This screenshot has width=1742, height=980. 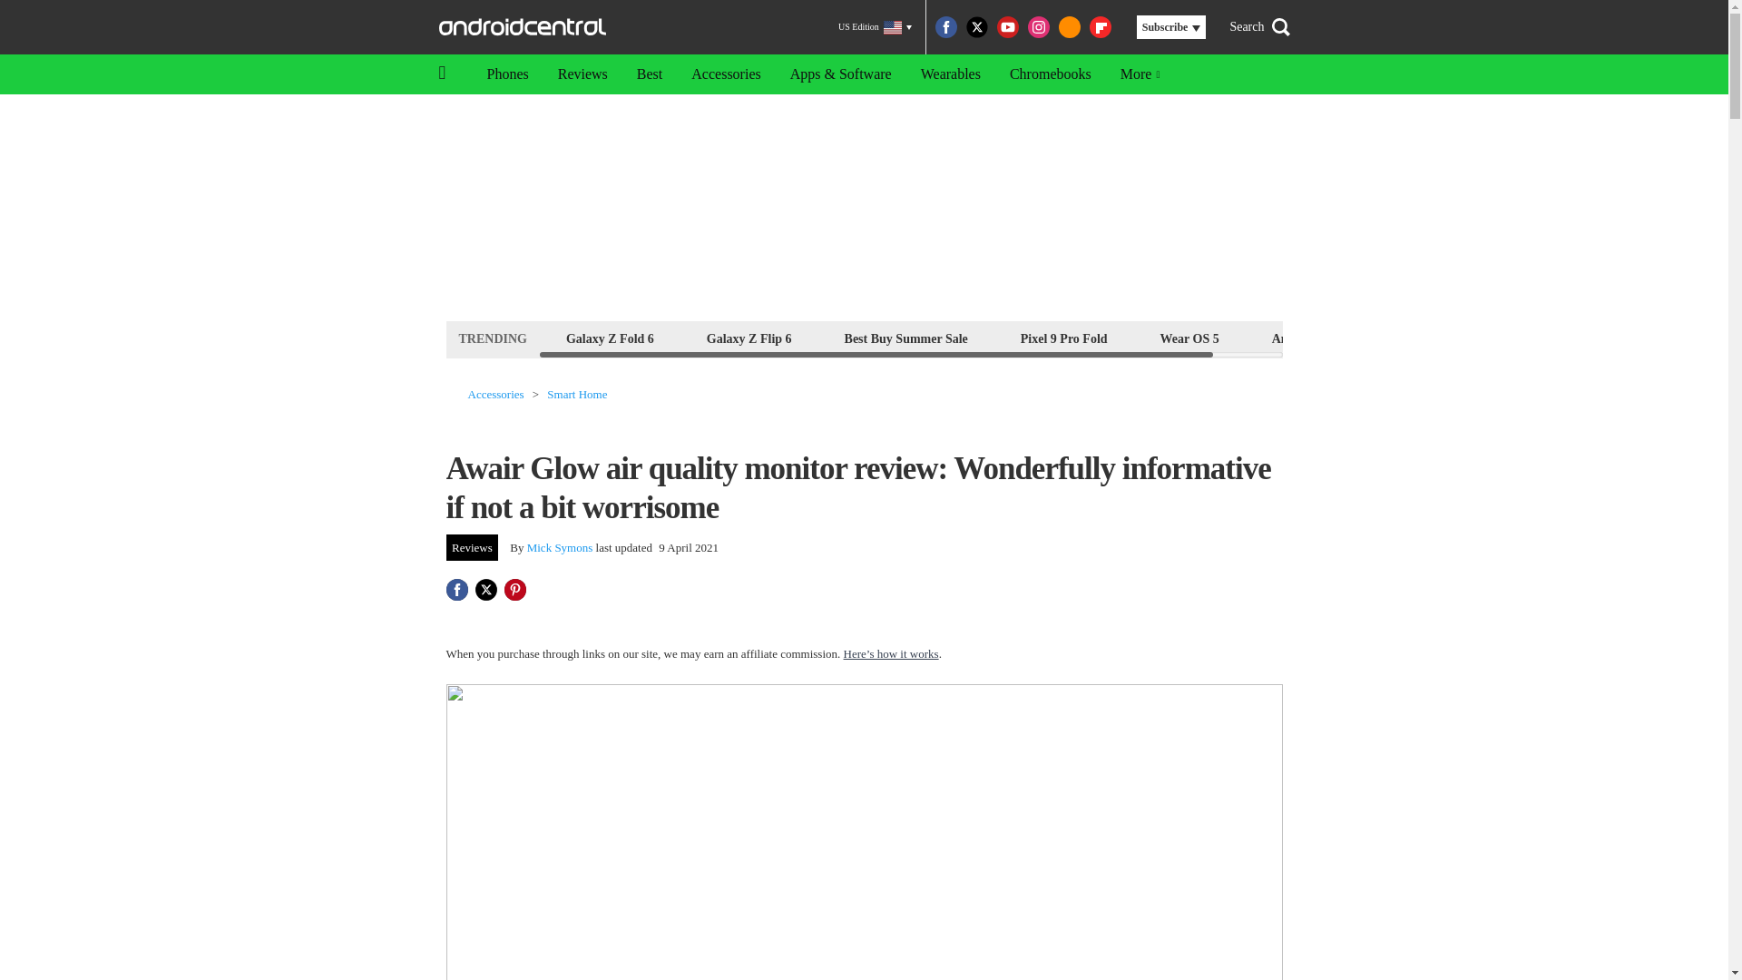 I want to click on Accessories, so click(x=726, y=74).